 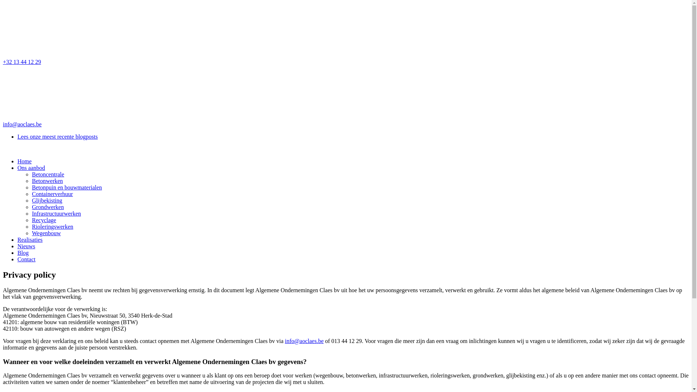 I want to click on info@aoclaes.be, so click(x=304, y=341).